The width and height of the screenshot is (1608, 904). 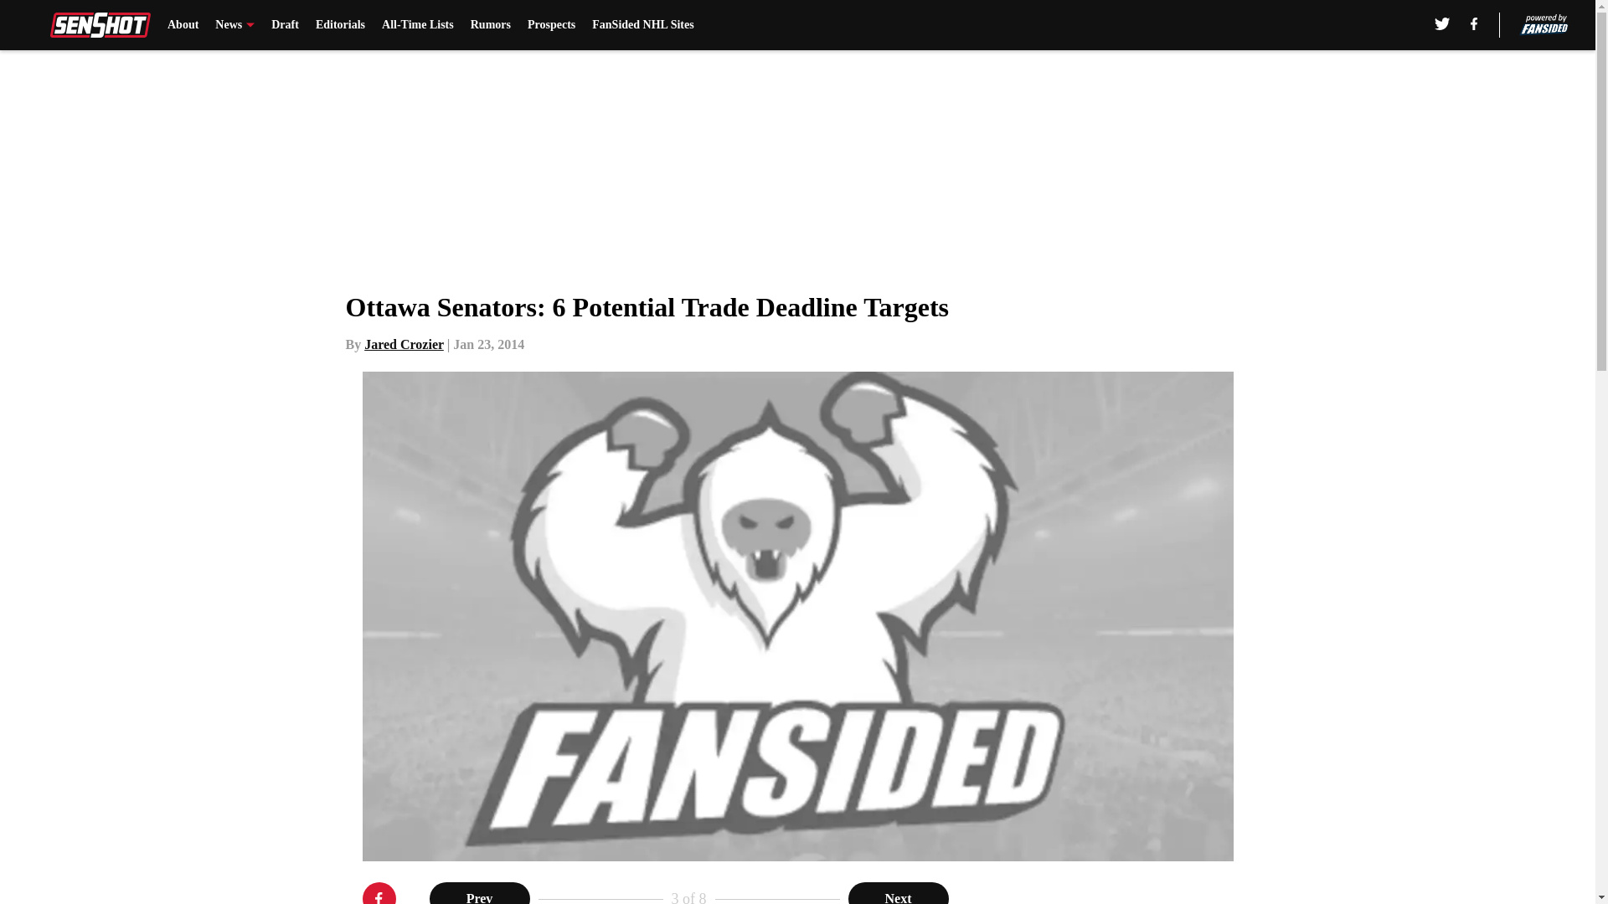 I want to click on FanSided NHL Sites, so click(x=642, y=25).